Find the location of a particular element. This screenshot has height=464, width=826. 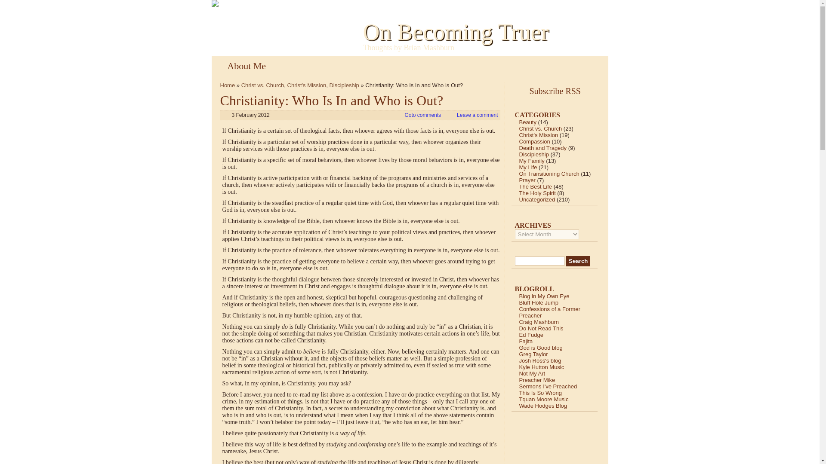

Leave a comment is located at coordinates (477, 115).